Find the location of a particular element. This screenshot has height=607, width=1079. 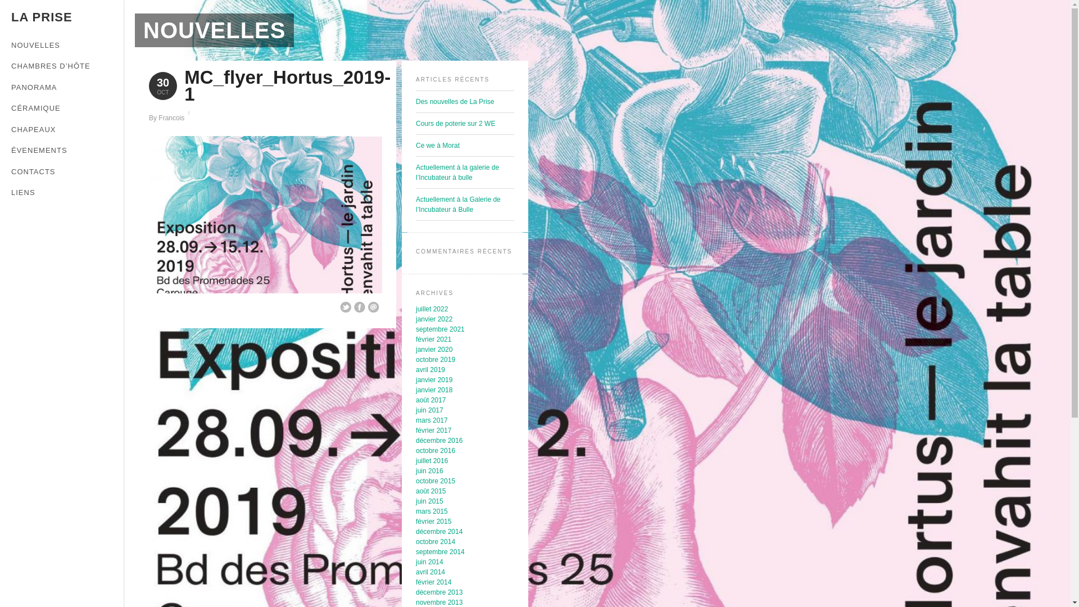

janvier 2020 is located at coordinates (434, 350).